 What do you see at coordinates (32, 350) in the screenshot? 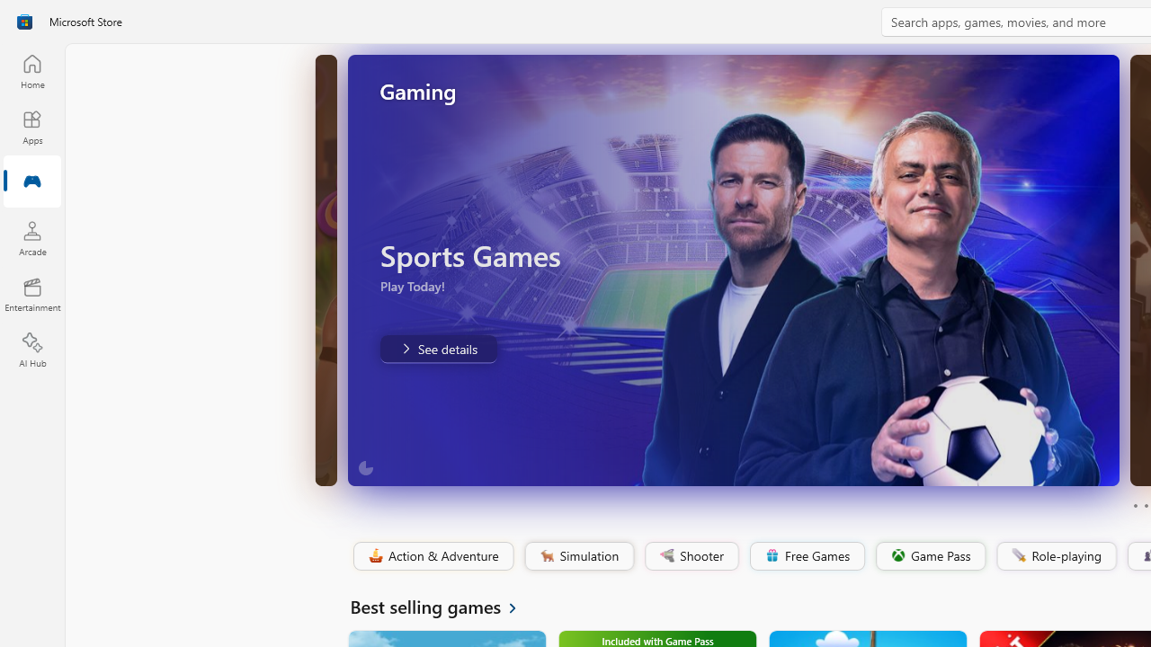
I see `AI Hub` at bounding box center [32, 350].